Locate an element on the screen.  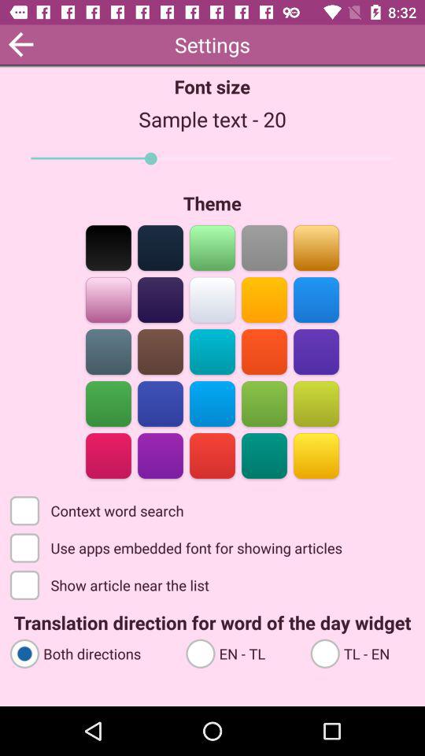
color scheme selection is located at coordinates (264, 247).